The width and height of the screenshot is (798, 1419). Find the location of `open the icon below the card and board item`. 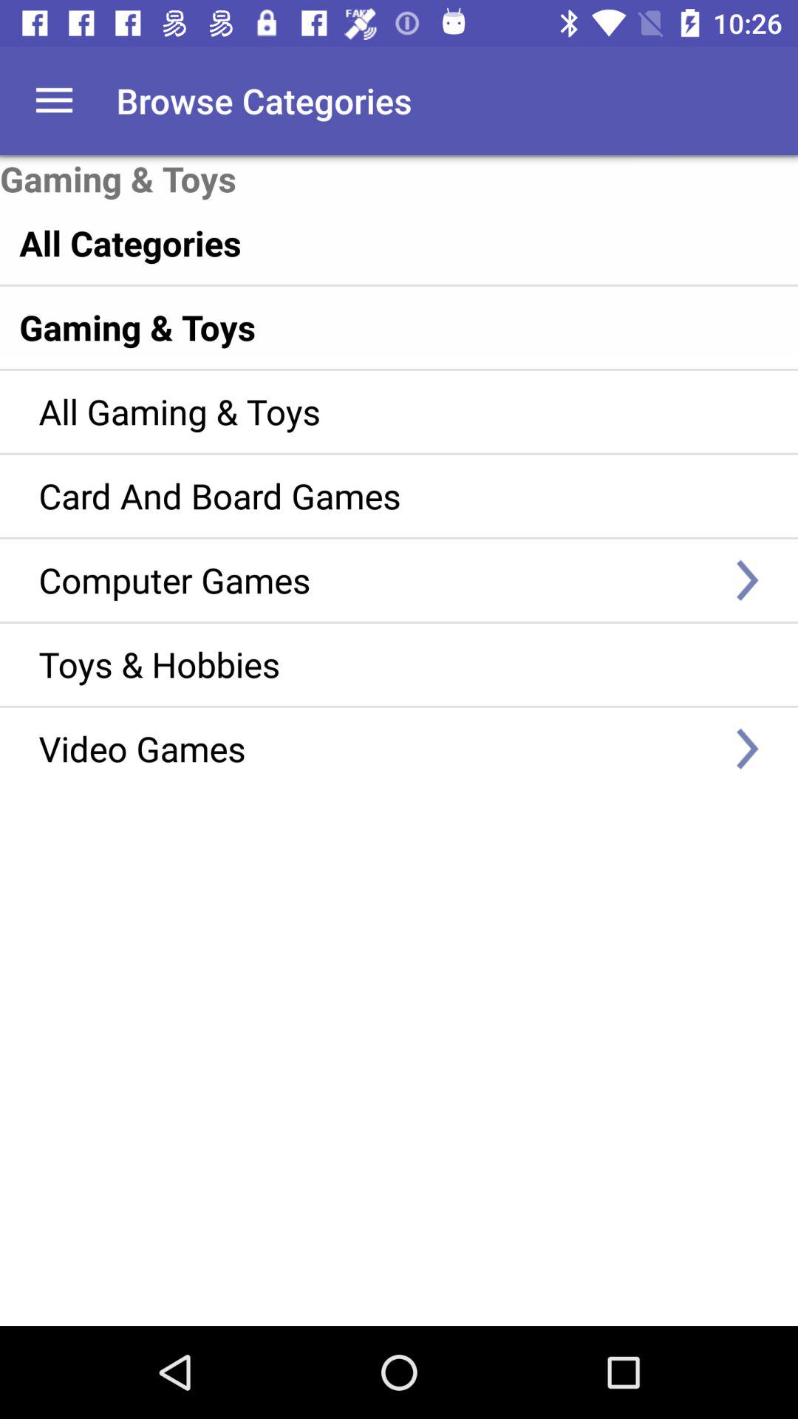

open the icon below the card and board item is located at coordinates (377, 579).